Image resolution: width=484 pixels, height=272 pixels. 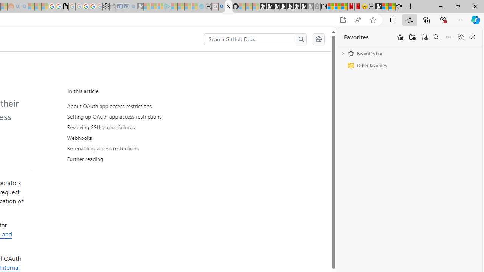 What do you see at coordinates (436, 37) in the screenshot?
I see `Search favorites` at bounding box center [436, 37].